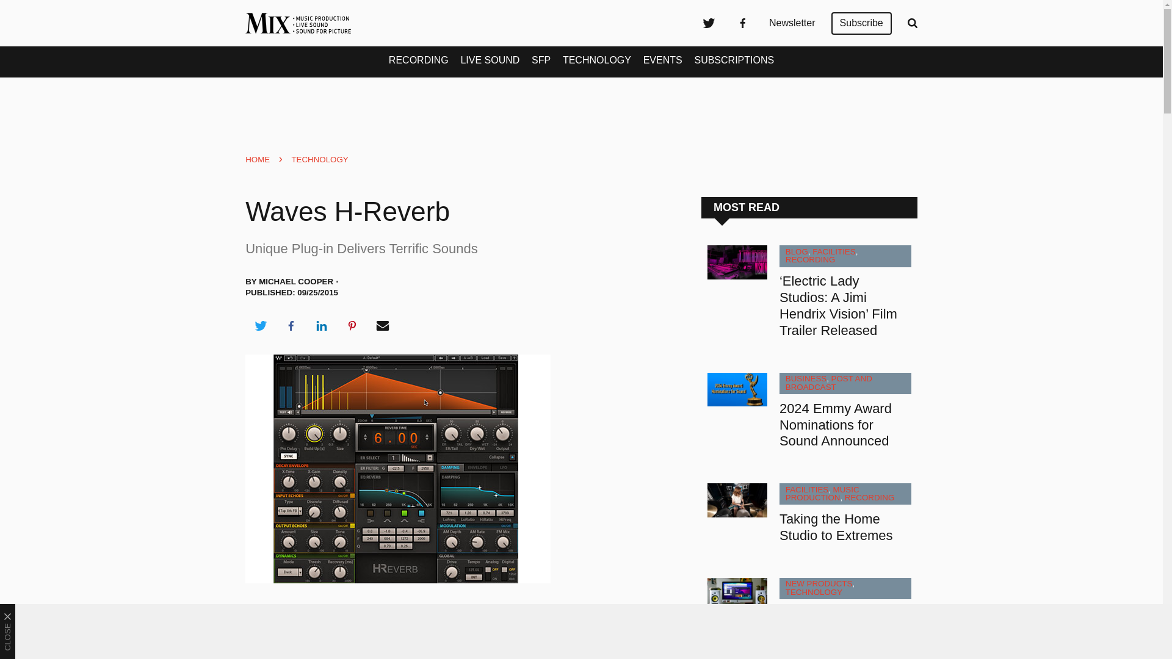 The image size is (1172, 659). I want to click on Share on Pinterest, so click(352, 326).